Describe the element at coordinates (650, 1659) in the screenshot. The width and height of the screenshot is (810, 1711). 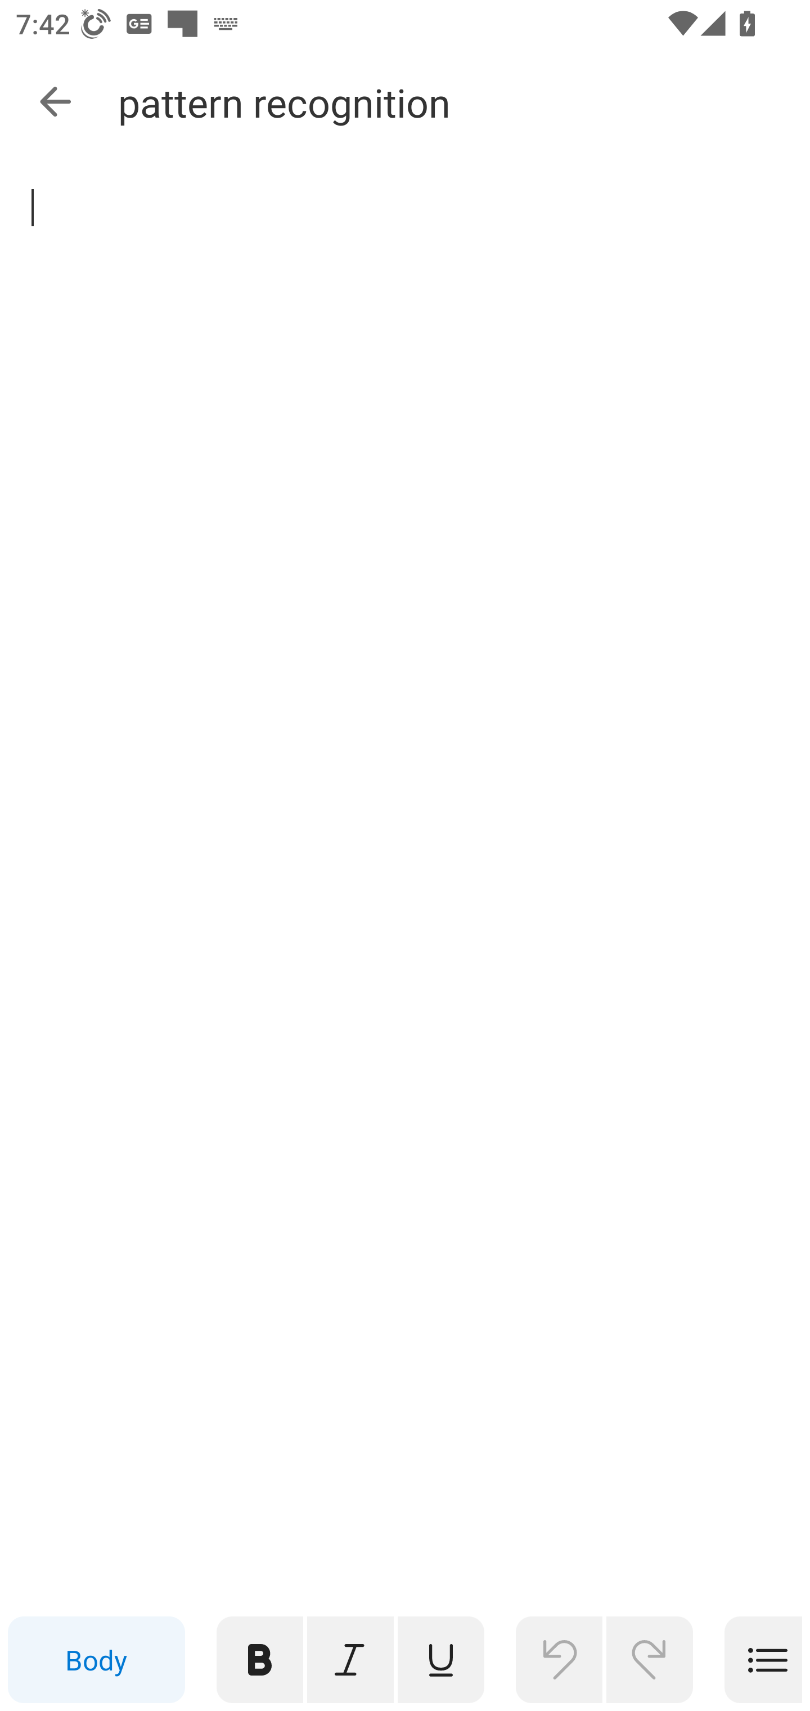
I see `Redo` at that location.